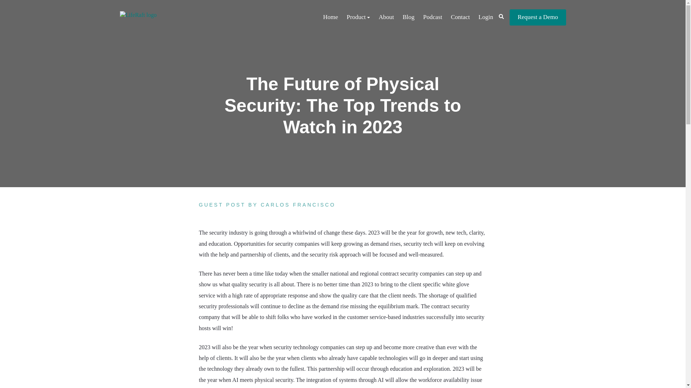  I want to click on Contact, so click(460, 17).